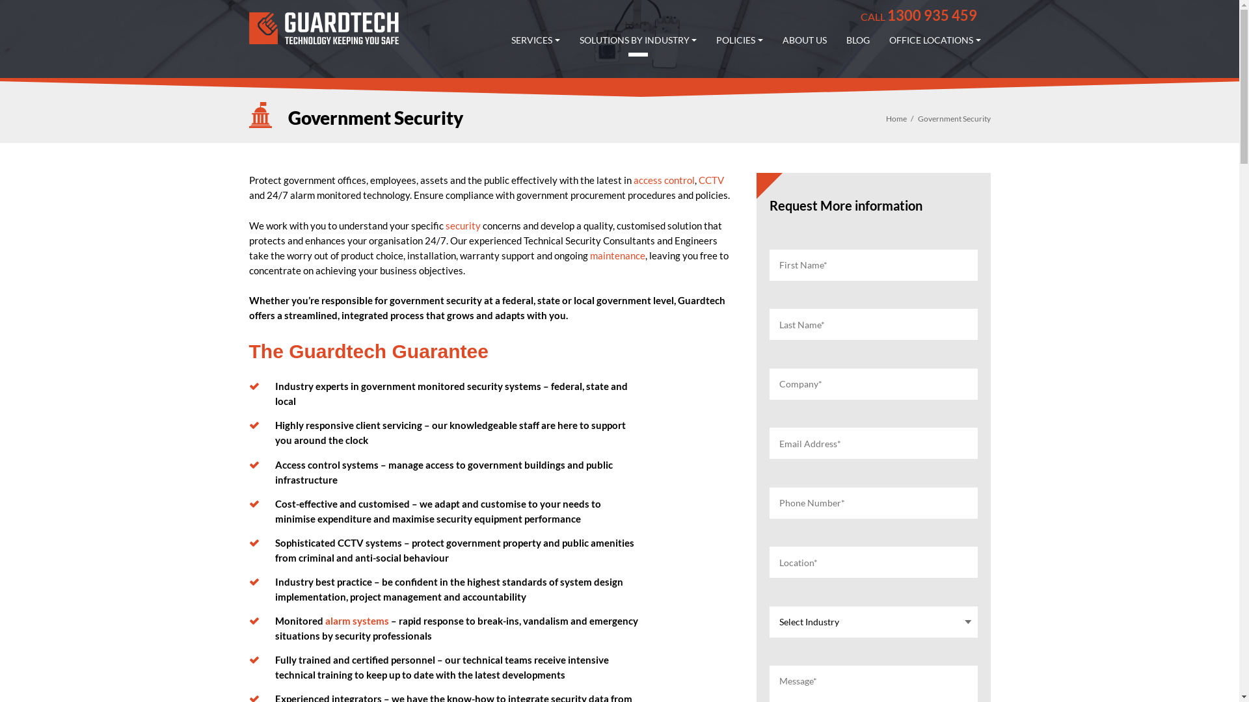  What do you see at coordinates (740, 40) in the screenshot?
I see `POLICIES` at bounding box center [740, 40].